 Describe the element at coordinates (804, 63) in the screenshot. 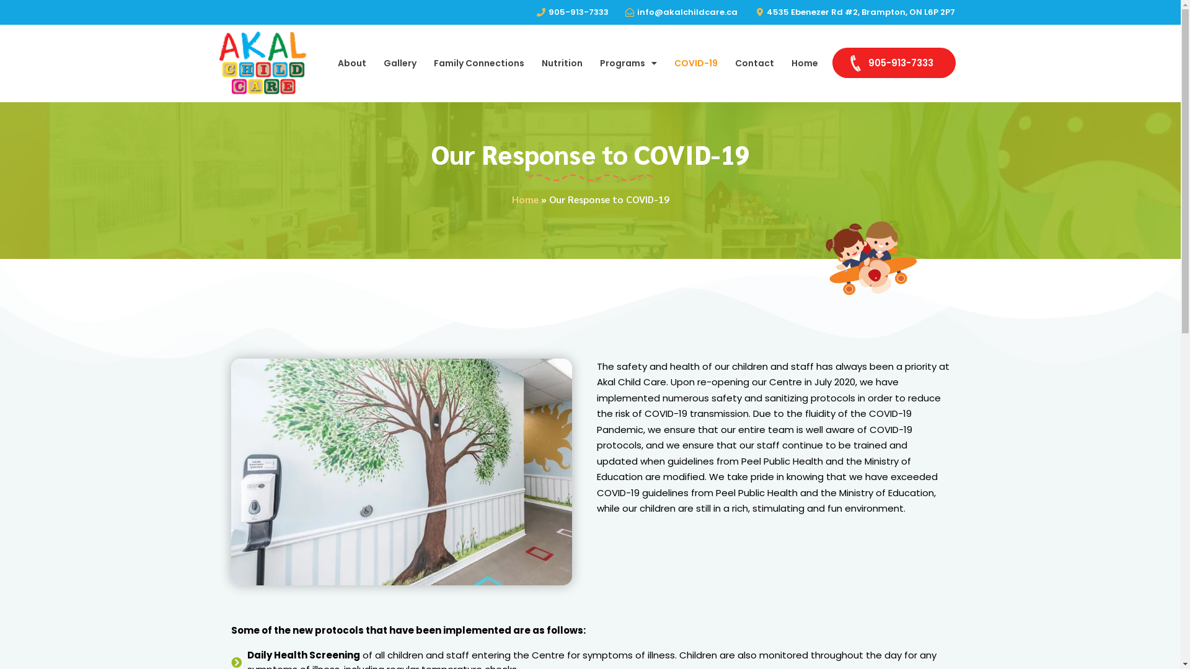

I see `Home` at that location.